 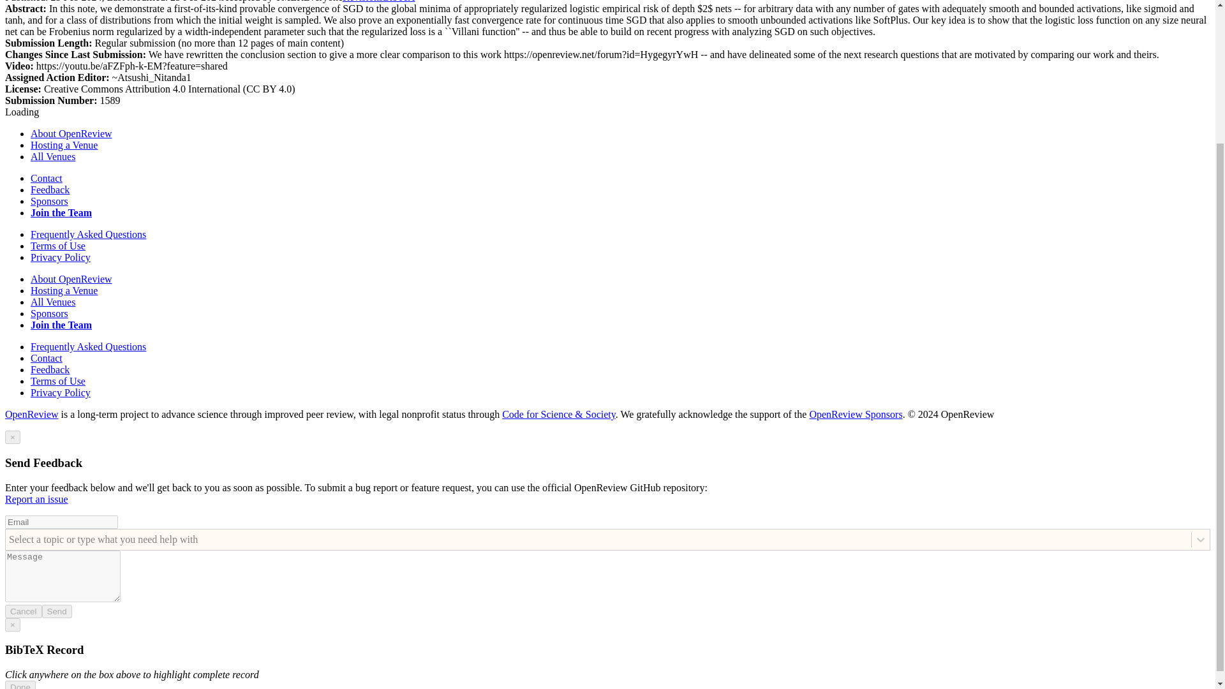 What do you see at coordinates (52, 156) in the screenshot?
I see `All Venues` at bounding box center [52, 156].